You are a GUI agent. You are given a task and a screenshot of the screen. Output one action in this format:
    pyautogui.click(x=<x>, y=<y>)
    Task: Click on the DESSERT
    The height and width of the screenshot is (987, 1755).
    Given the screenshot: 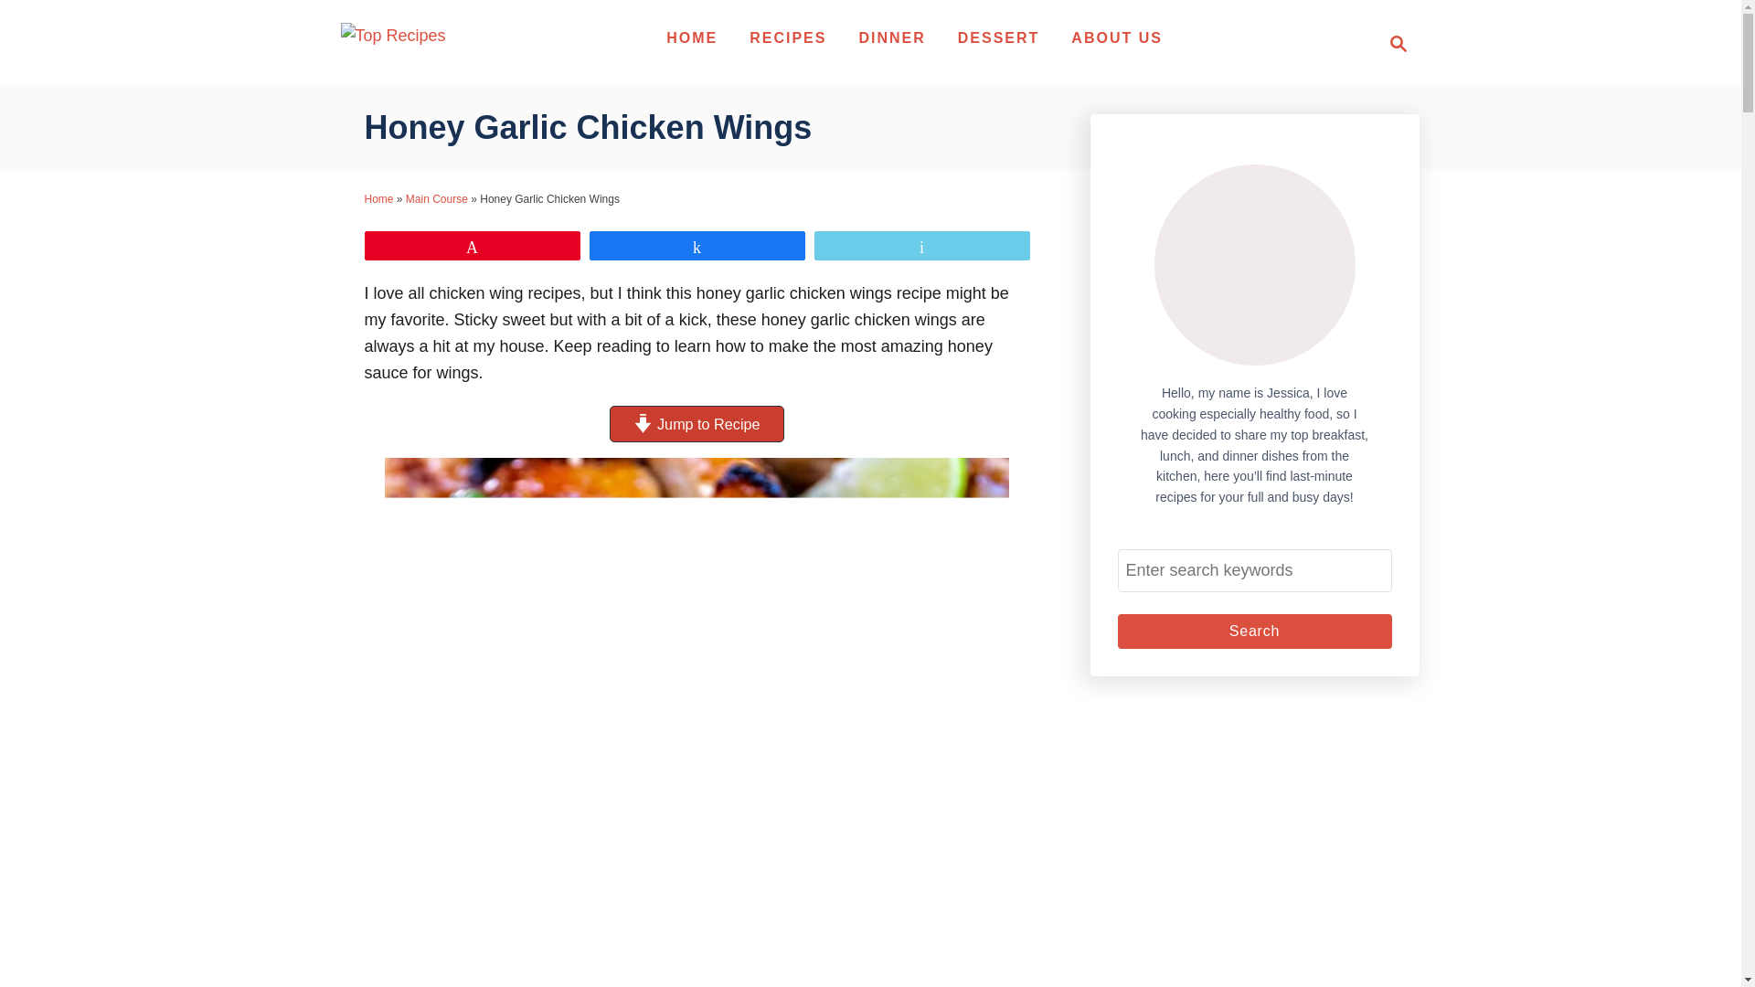 What is the action you would take?
    pyautogui.click(x=437, y=198)
    